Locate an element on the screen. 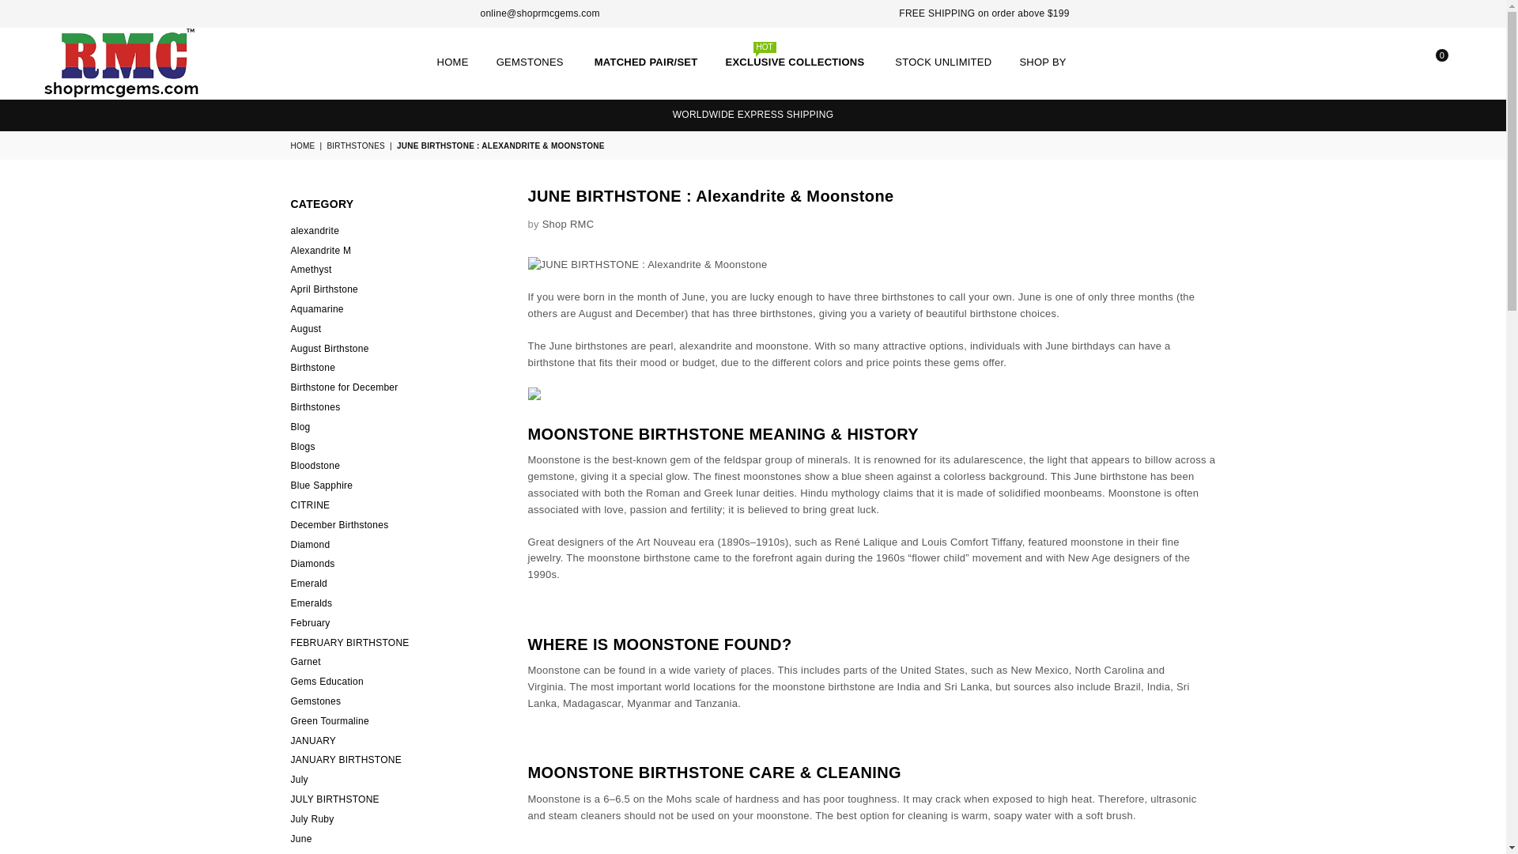 Image resolution: width=1518 pixels, height=854 pixels. Cart is located at coordinates (1429, 63).